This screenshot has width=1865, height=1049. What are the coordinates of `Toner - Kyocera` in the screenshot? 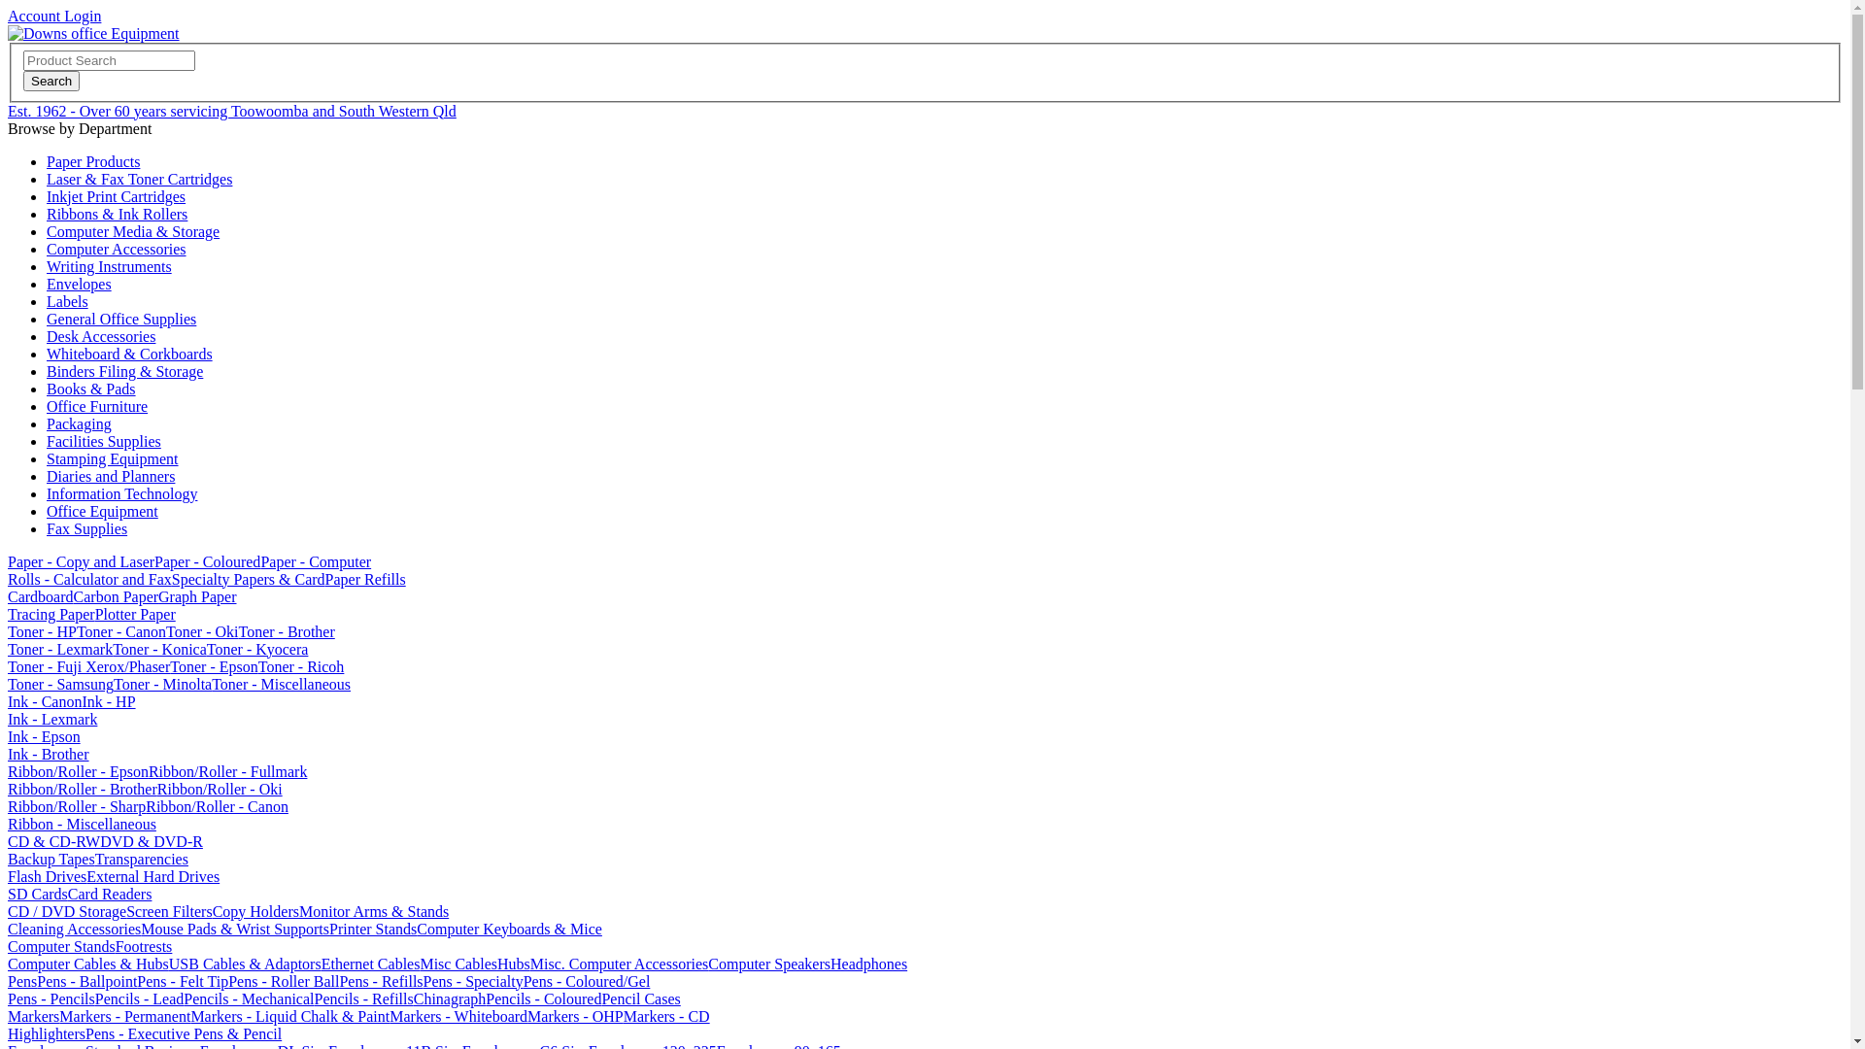 It's located at (258, 649).